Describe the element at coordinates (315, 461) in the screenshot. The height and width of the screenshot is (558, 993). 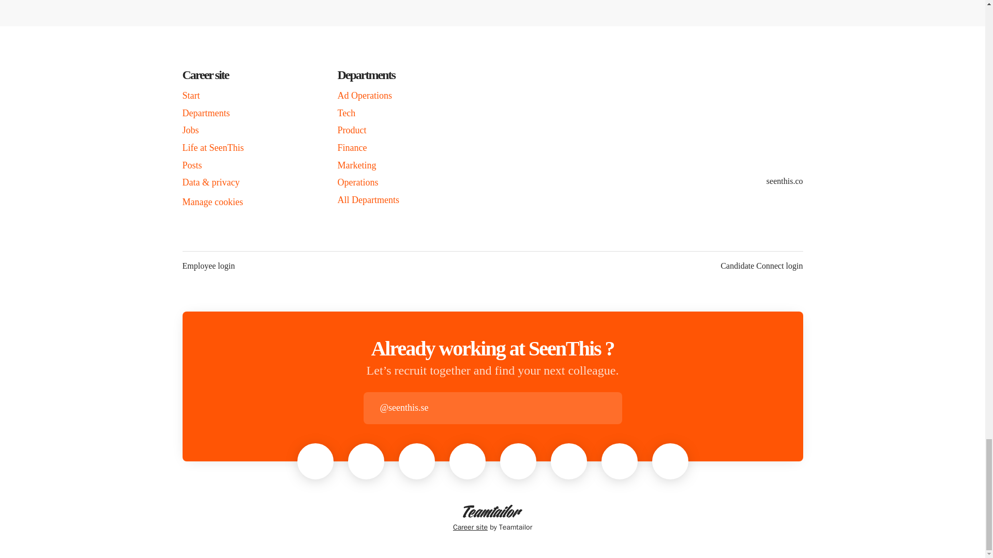
I see `Gabrielle Persson` at that location.